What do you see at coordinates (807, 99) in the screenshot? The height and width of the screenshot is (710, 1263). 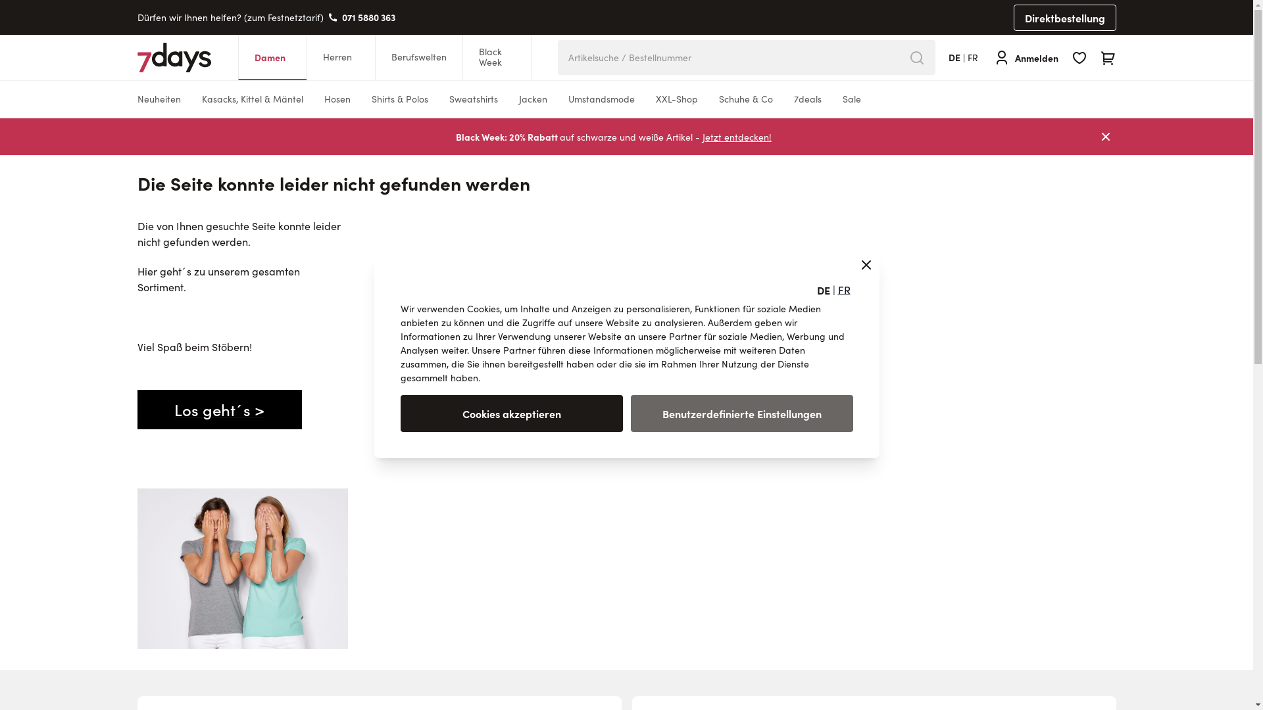 I see `7deals` at bounding box center [807, 99].